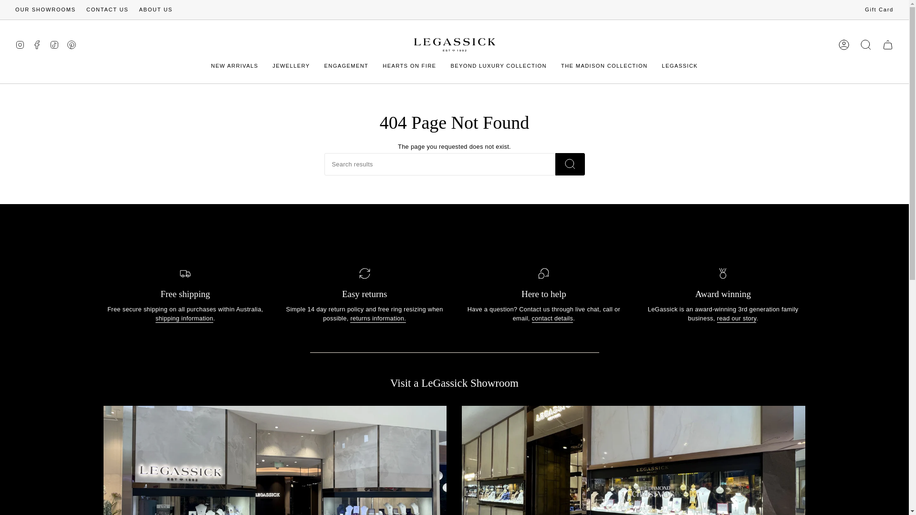  What do you see at coordinates (887, 45) in the screenshot?
I see `CART` at bounding box center [887, 45].